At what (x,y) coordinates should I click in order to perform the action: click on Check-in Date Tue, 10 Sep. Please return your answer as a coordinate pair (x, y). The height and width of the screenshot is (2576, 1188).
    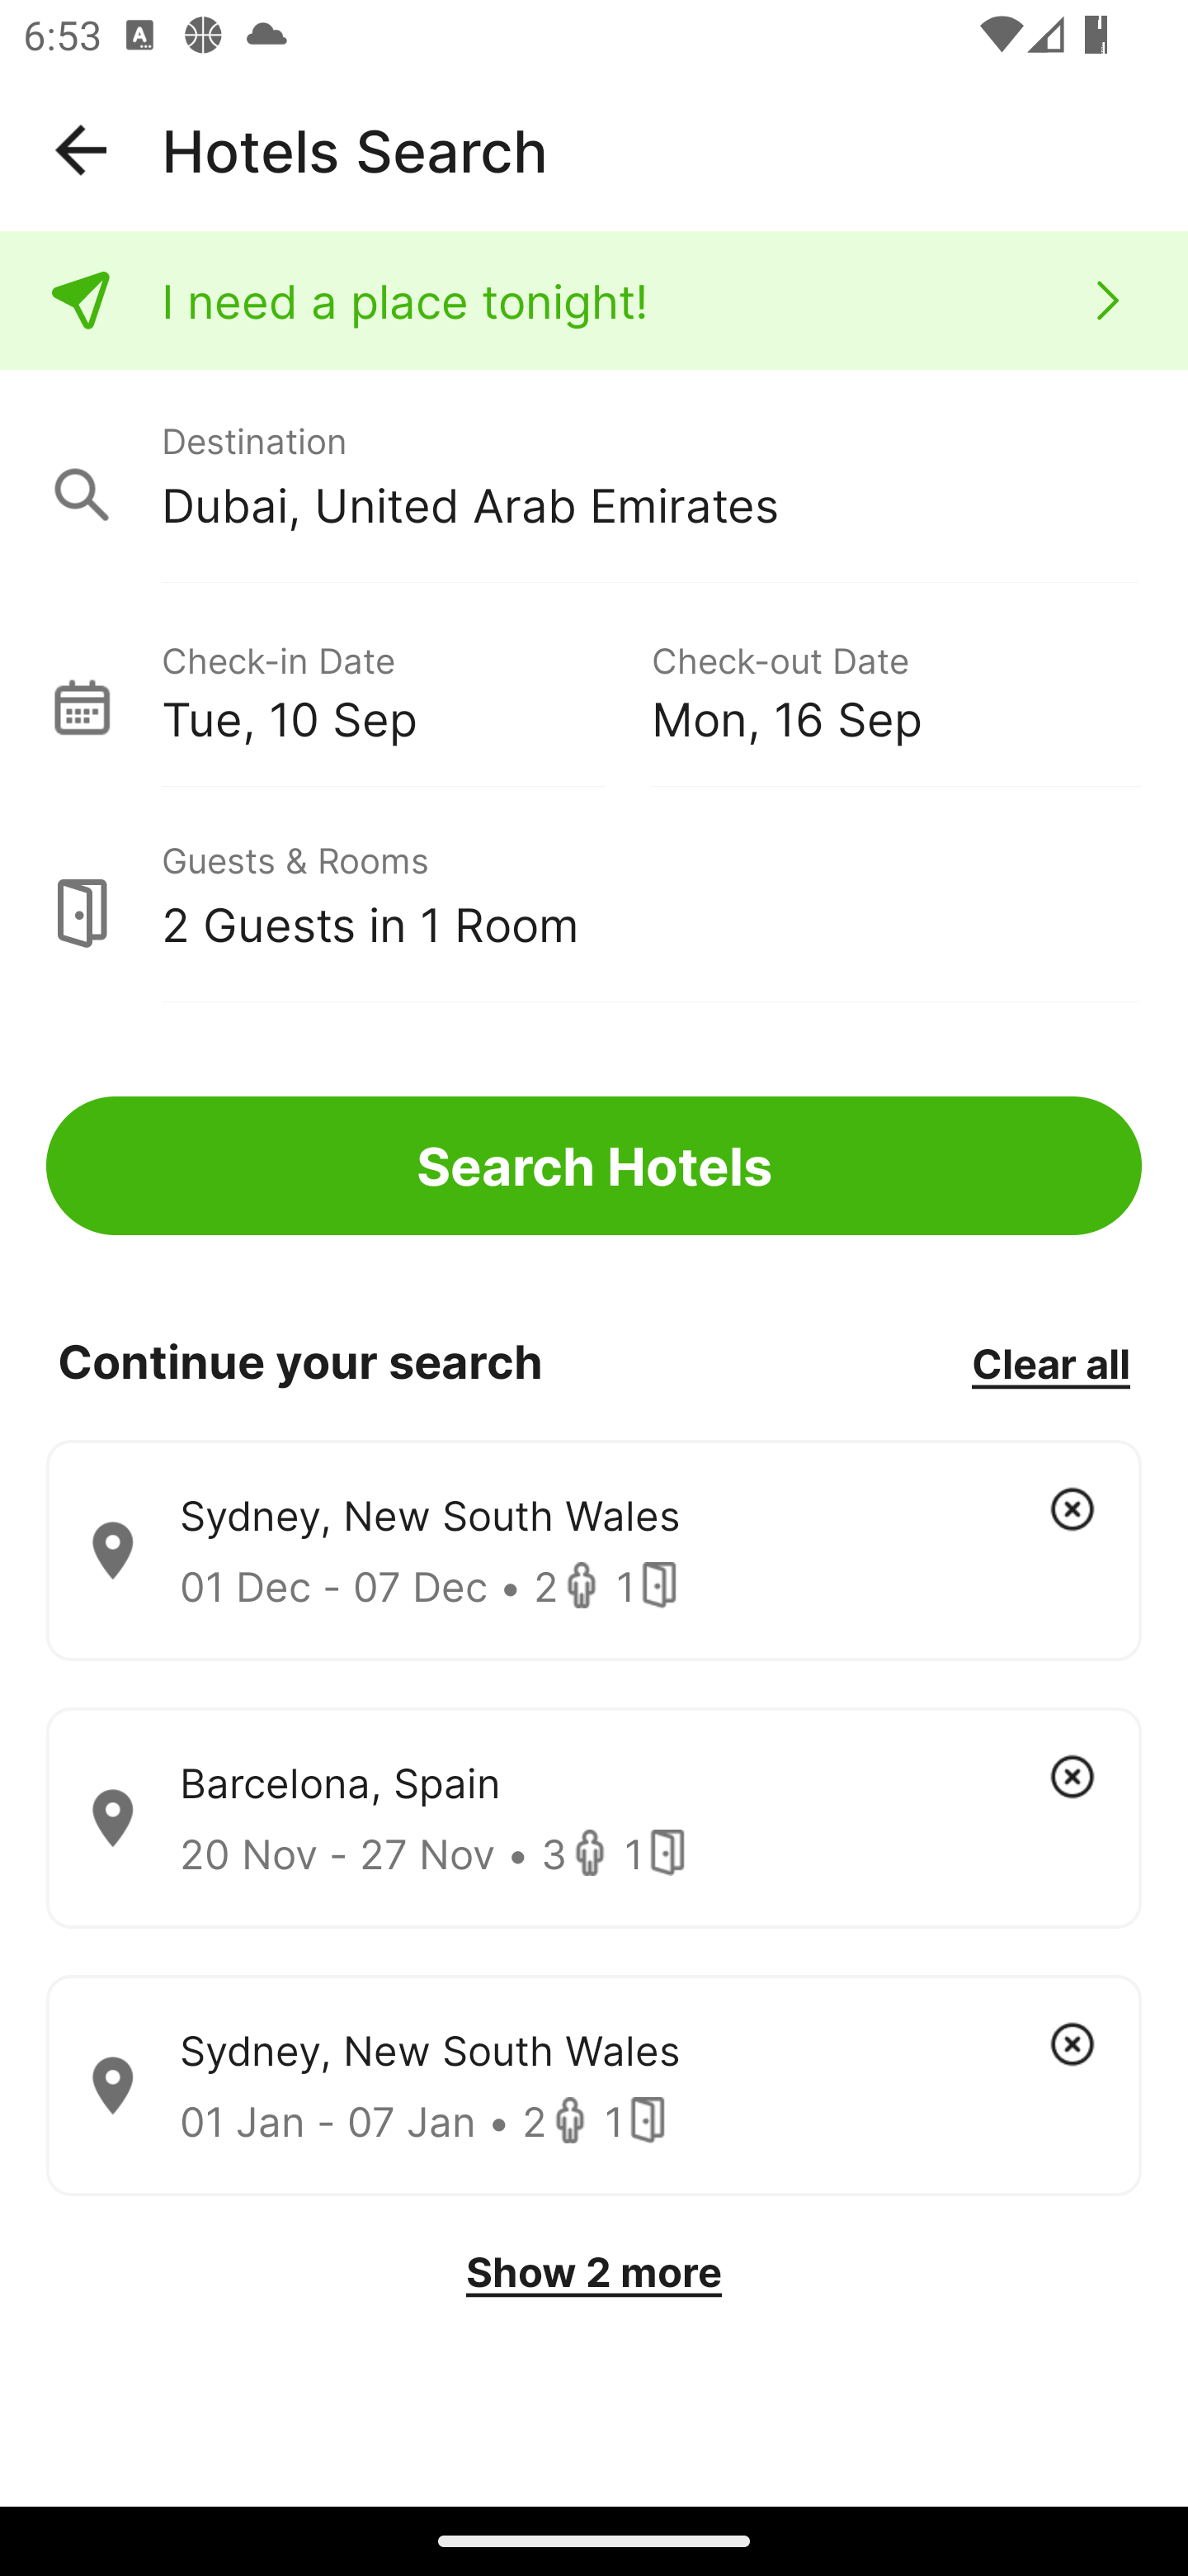
    Looking at the image, I should click on (406, 689).